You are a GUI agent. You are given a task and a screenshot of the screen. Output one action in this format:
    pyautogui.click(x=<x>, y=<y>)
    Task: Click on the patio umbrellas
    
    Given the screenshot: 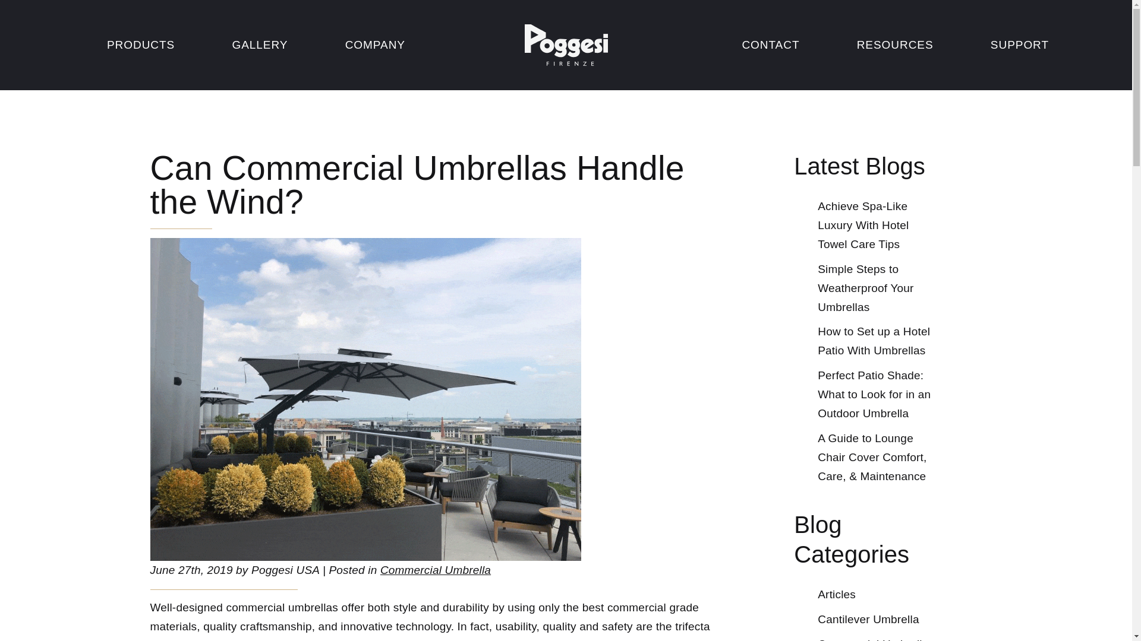 What is the action you would take?
    pyautogui.click(x=332, y=640)
    